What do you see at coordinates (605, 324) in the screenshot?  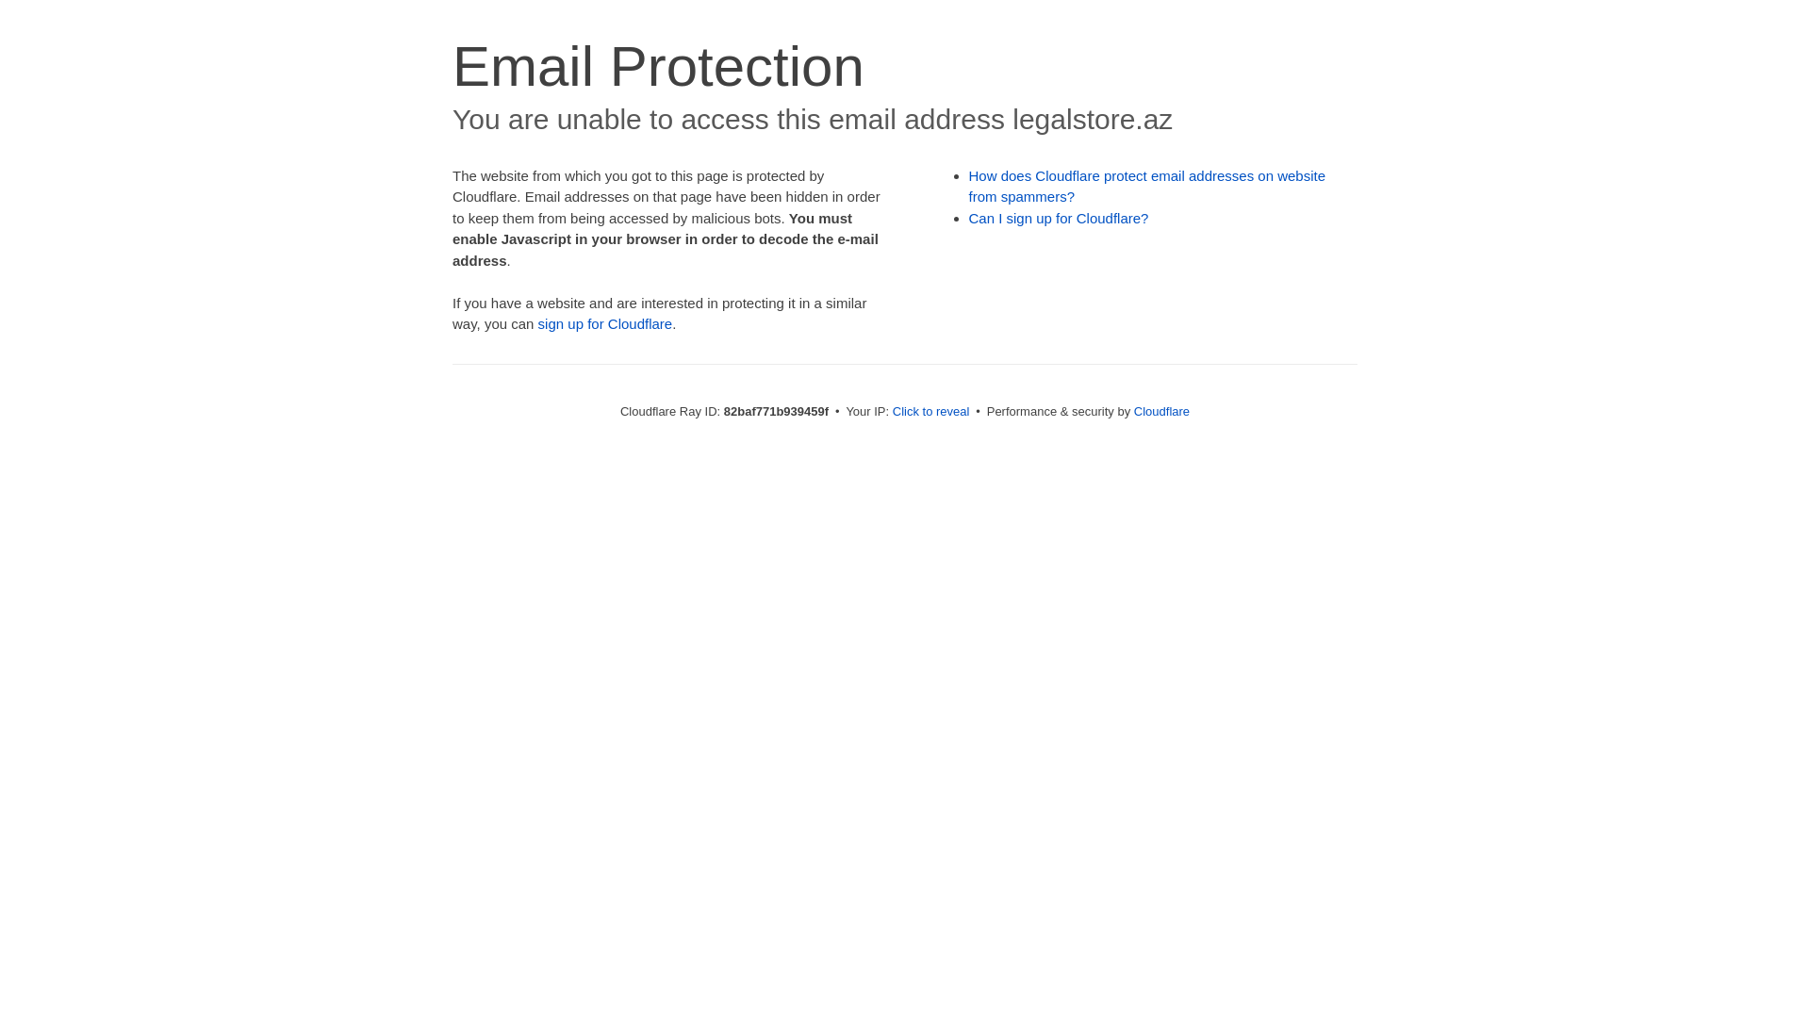 I see `sign up for Cloudflare` at bounding box center [605, 324].